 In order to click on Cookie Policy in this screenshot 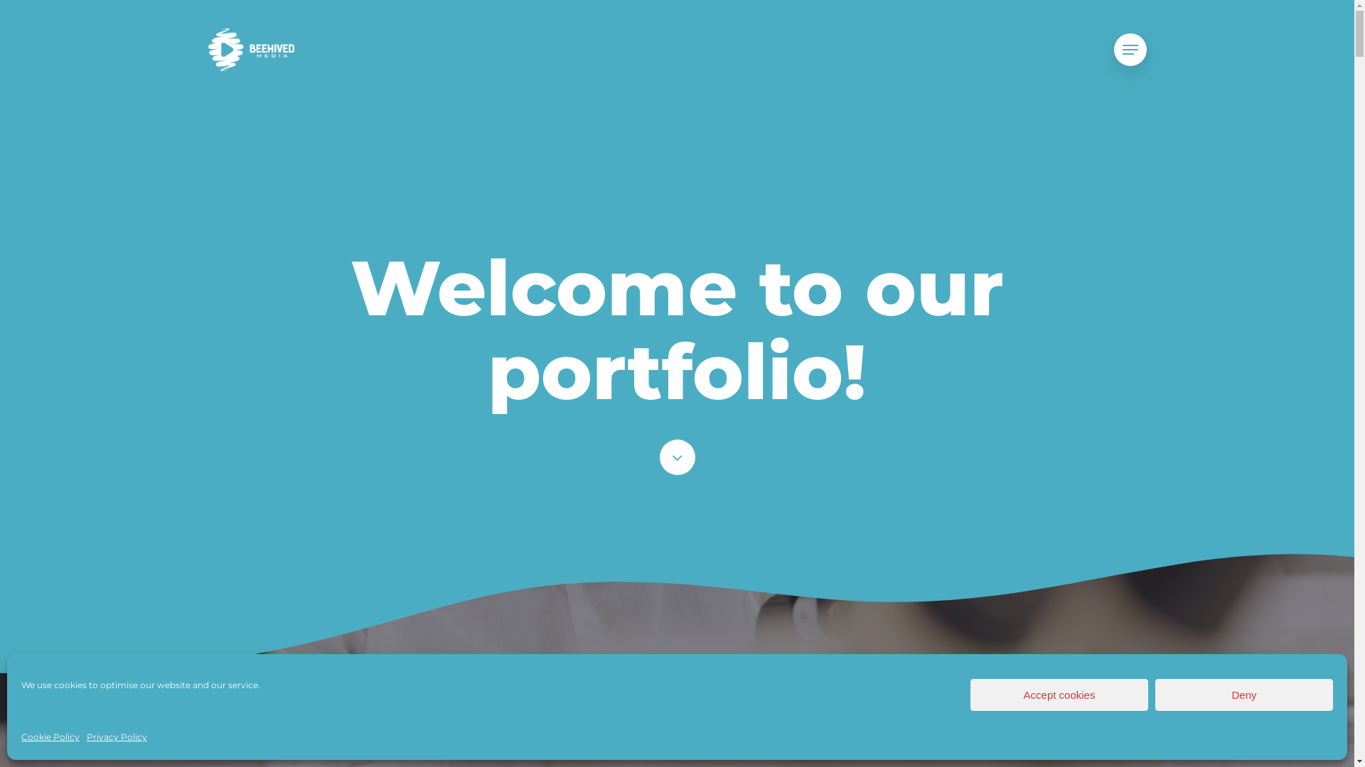, I will do `click(50, 737)`.